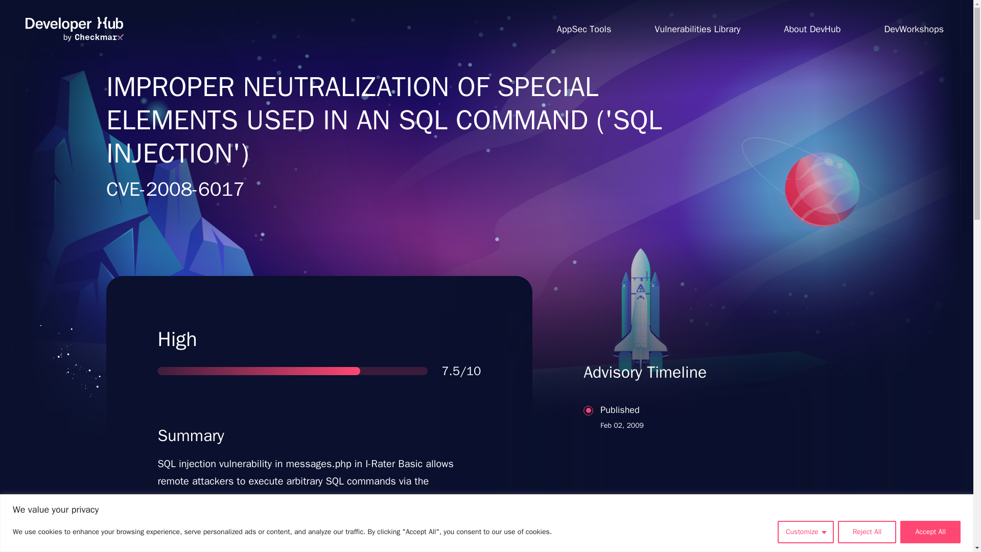  I want to click on DevWorkshops, so click(914, 29).